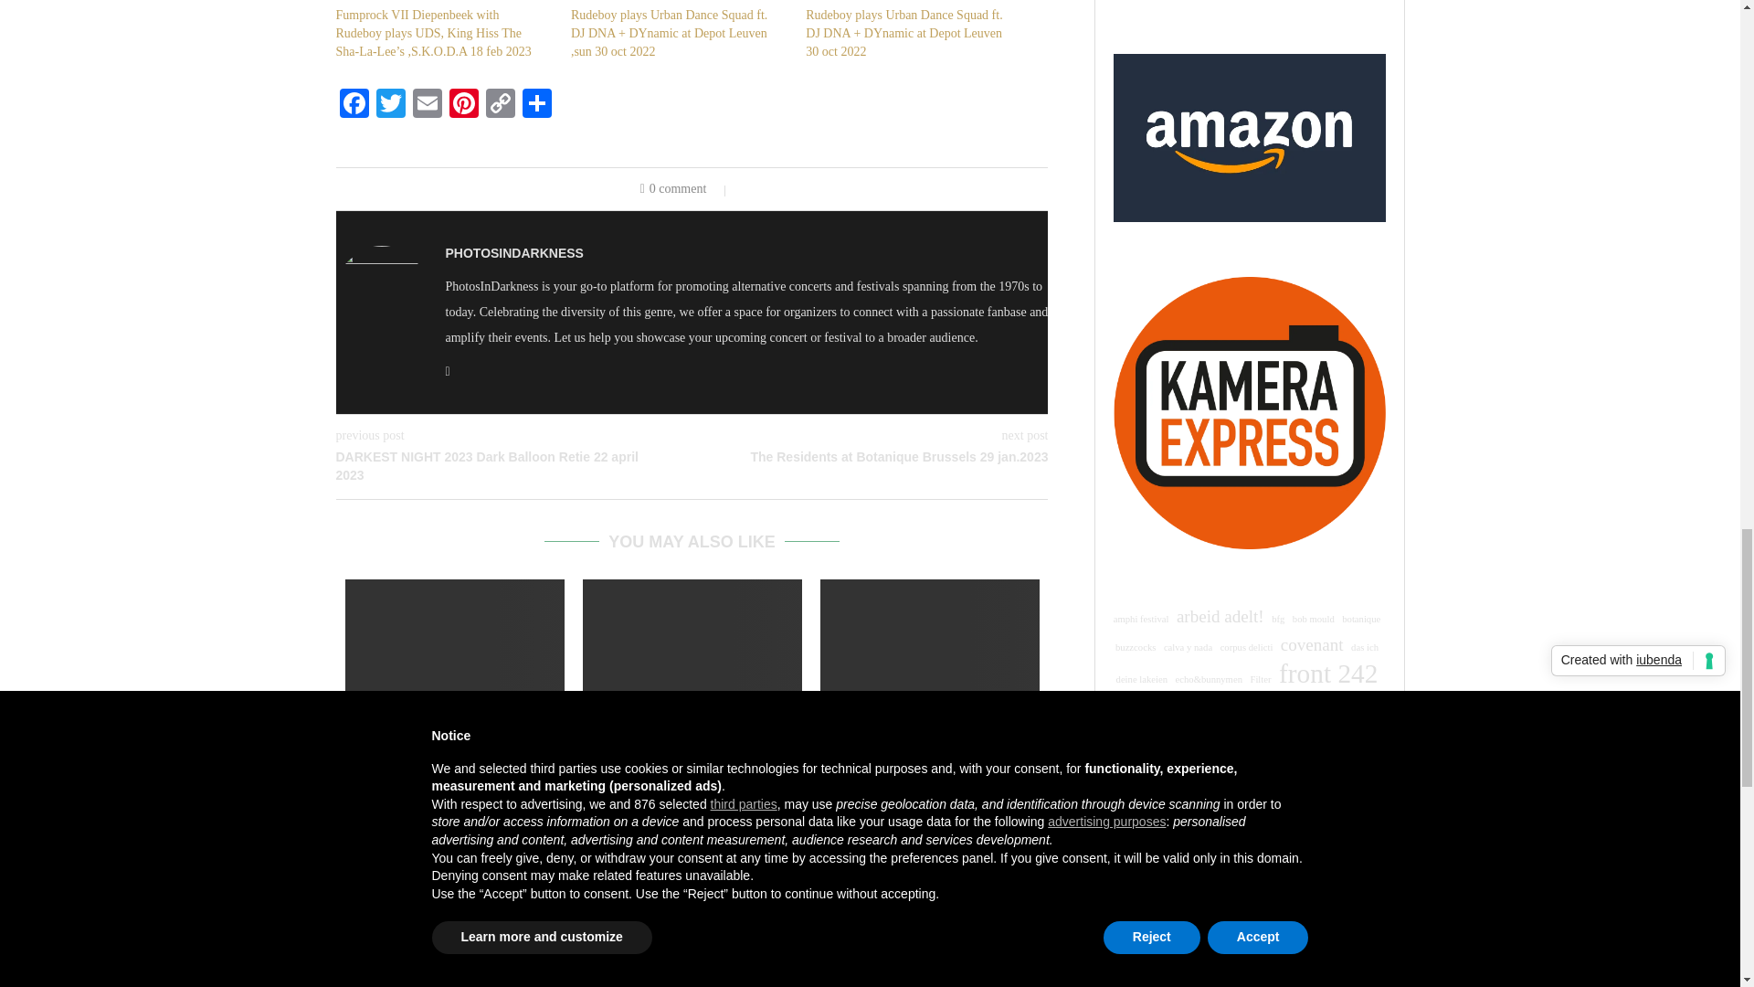 The height and width of the screenshot is (987, 1754). Describe the element at coordinates (537, 105) in the screenshot. I see `Share` at that location.